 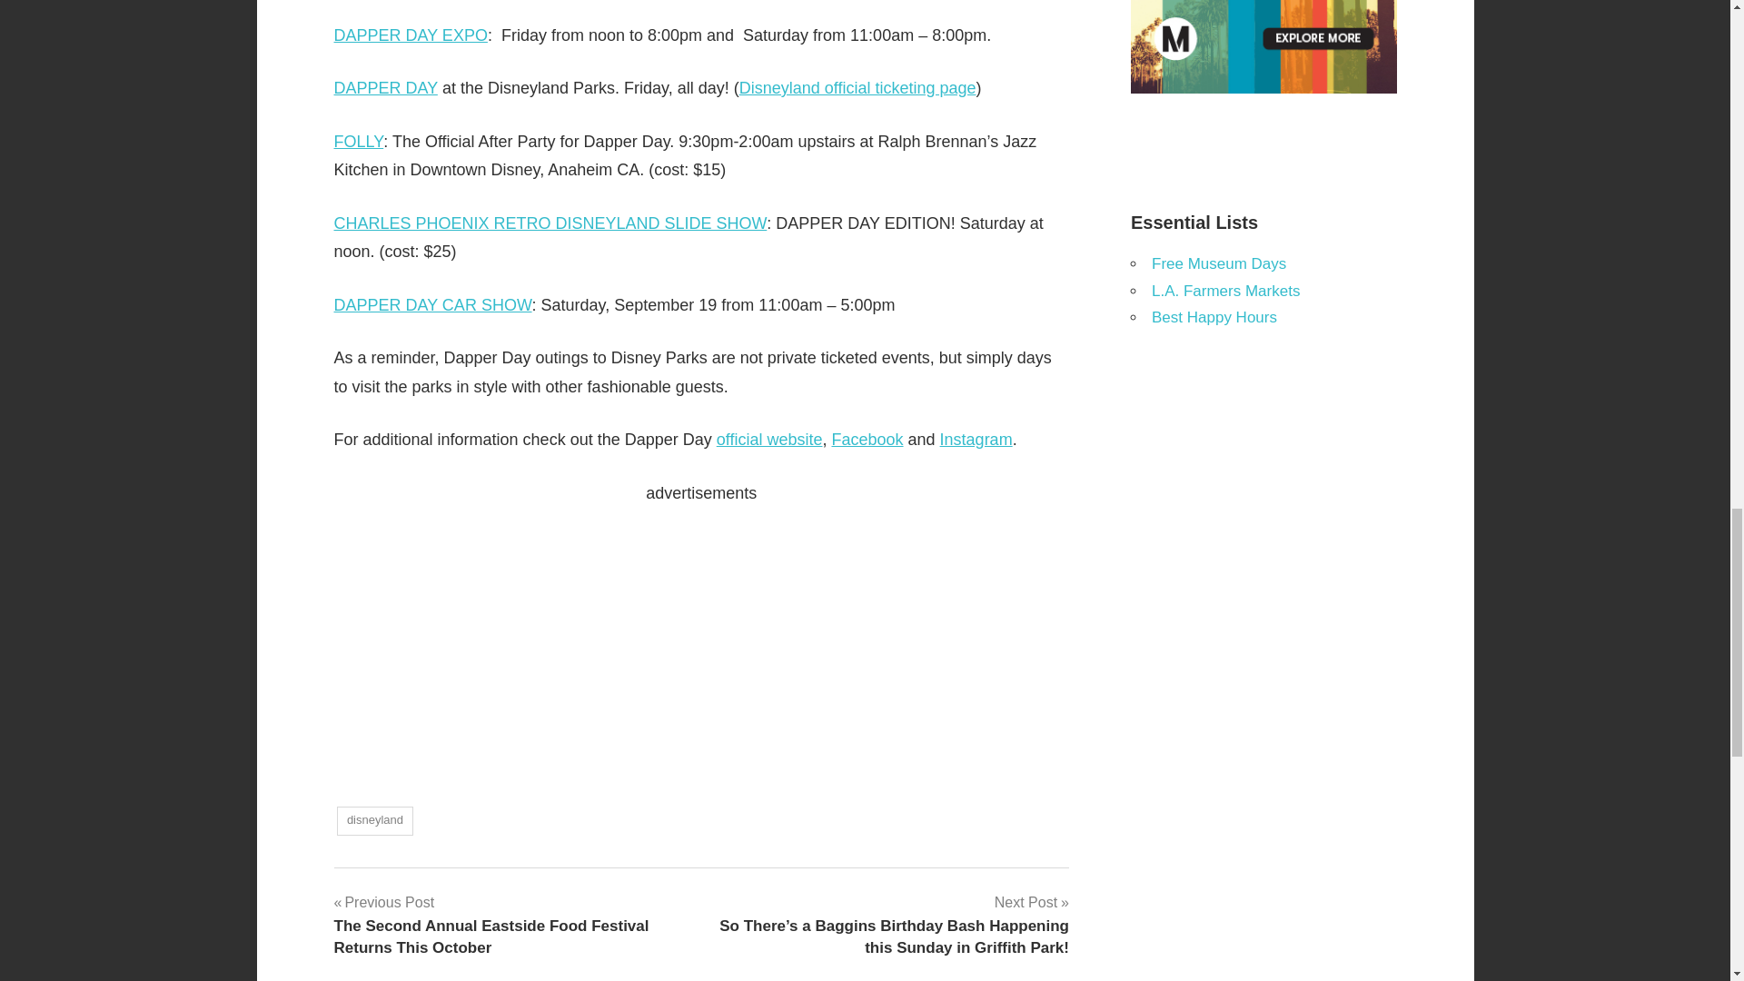 I want to click on official website, so click(x=770, y=440).